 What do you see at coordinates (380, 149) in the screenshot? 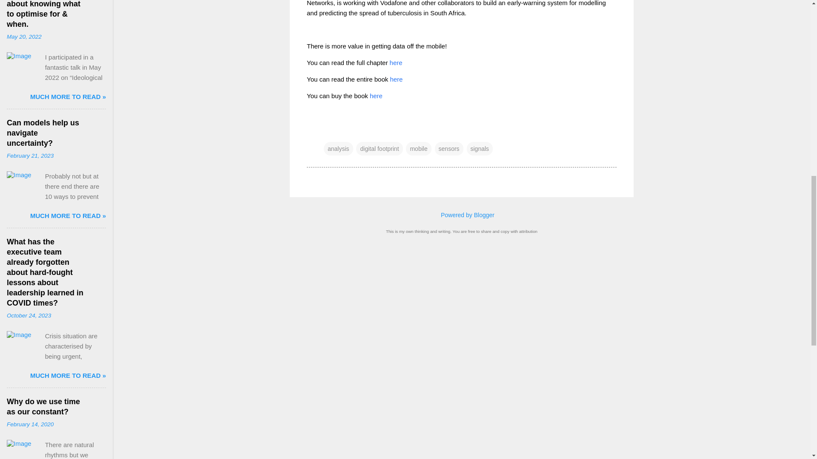
I see `digital footprint` at bounding box center [380, 149].